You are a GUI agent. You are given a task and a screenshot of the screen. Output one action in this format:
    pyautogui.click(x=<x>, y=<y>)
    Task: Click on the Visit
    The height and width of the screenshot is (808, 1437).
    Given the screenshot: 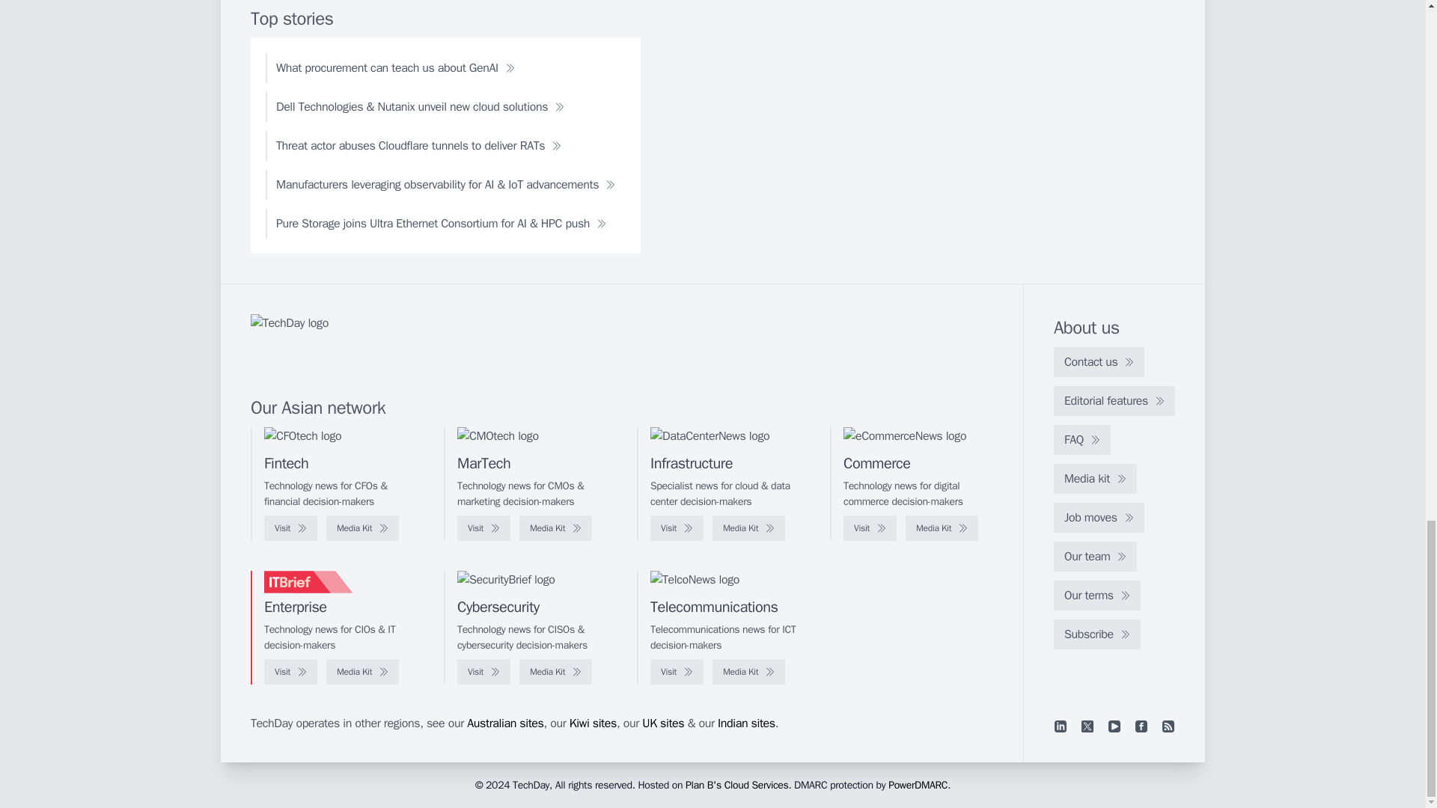 What is the action you would take?
    pyautogui.click(x=483, y=528)
    